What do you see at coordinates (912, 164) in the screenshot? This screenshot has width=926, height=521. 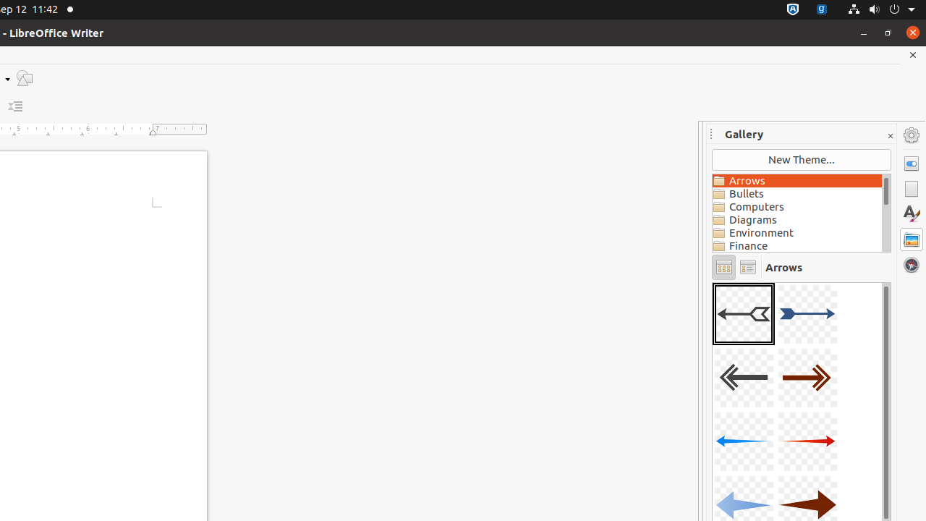 I see `Properties` at bounding box center [912, 164].